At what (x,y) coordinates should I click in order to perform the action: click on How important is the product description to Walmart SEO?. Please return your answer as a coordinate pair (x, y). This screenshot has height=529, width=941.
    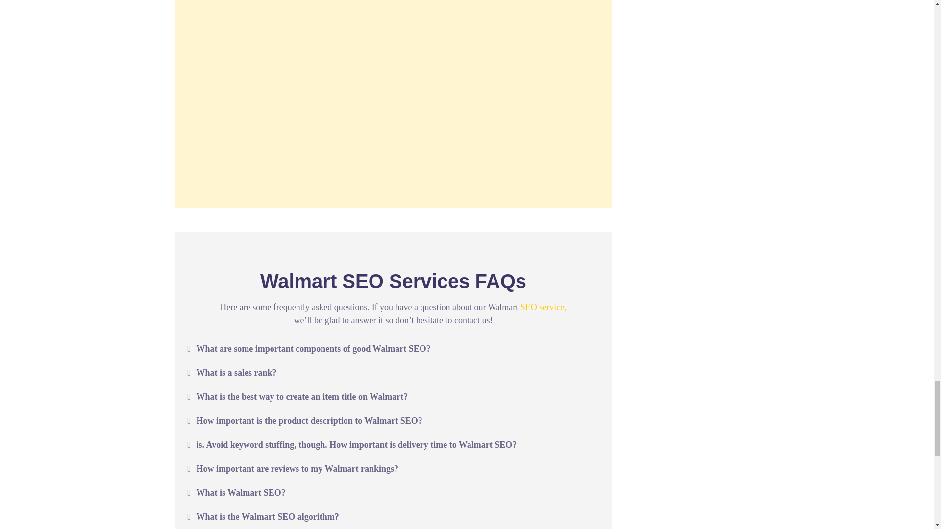
    Looking at the image, I should click on (309, 420).